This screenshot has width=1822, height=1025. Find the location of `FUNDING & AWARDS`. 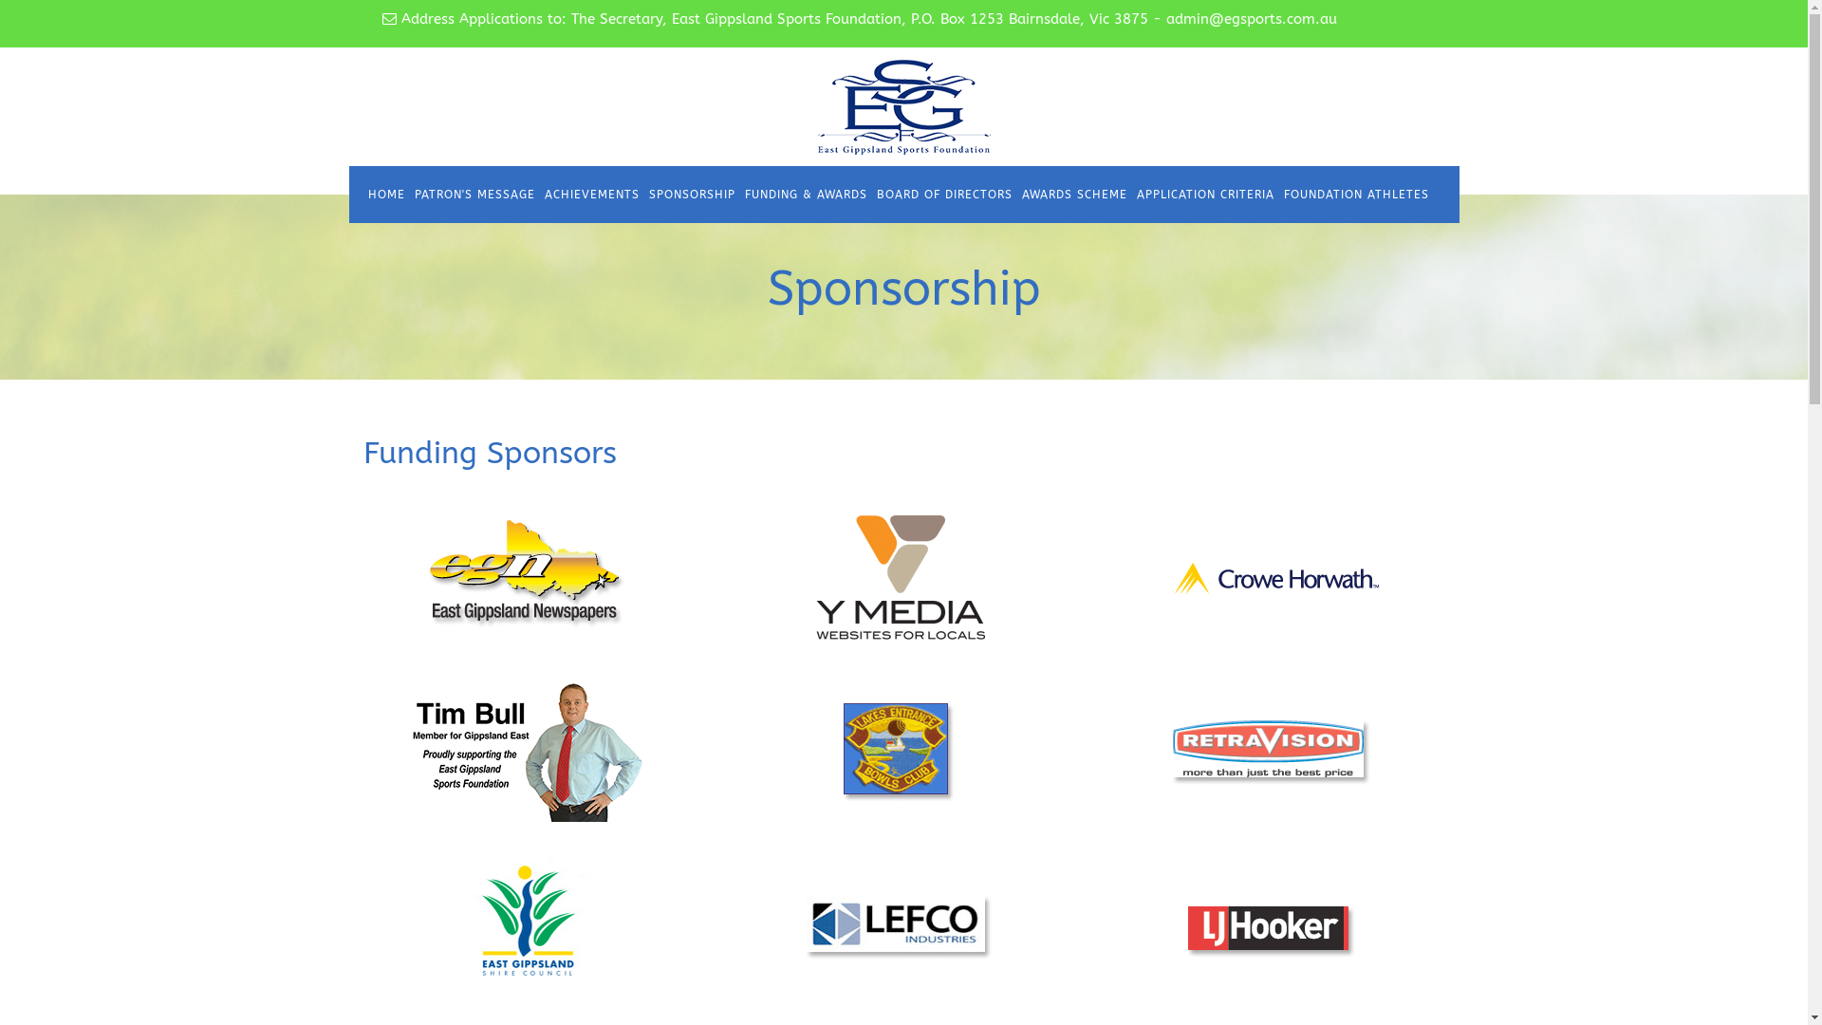

FUNDING & AWARDS is located at coordinates (807, 195).